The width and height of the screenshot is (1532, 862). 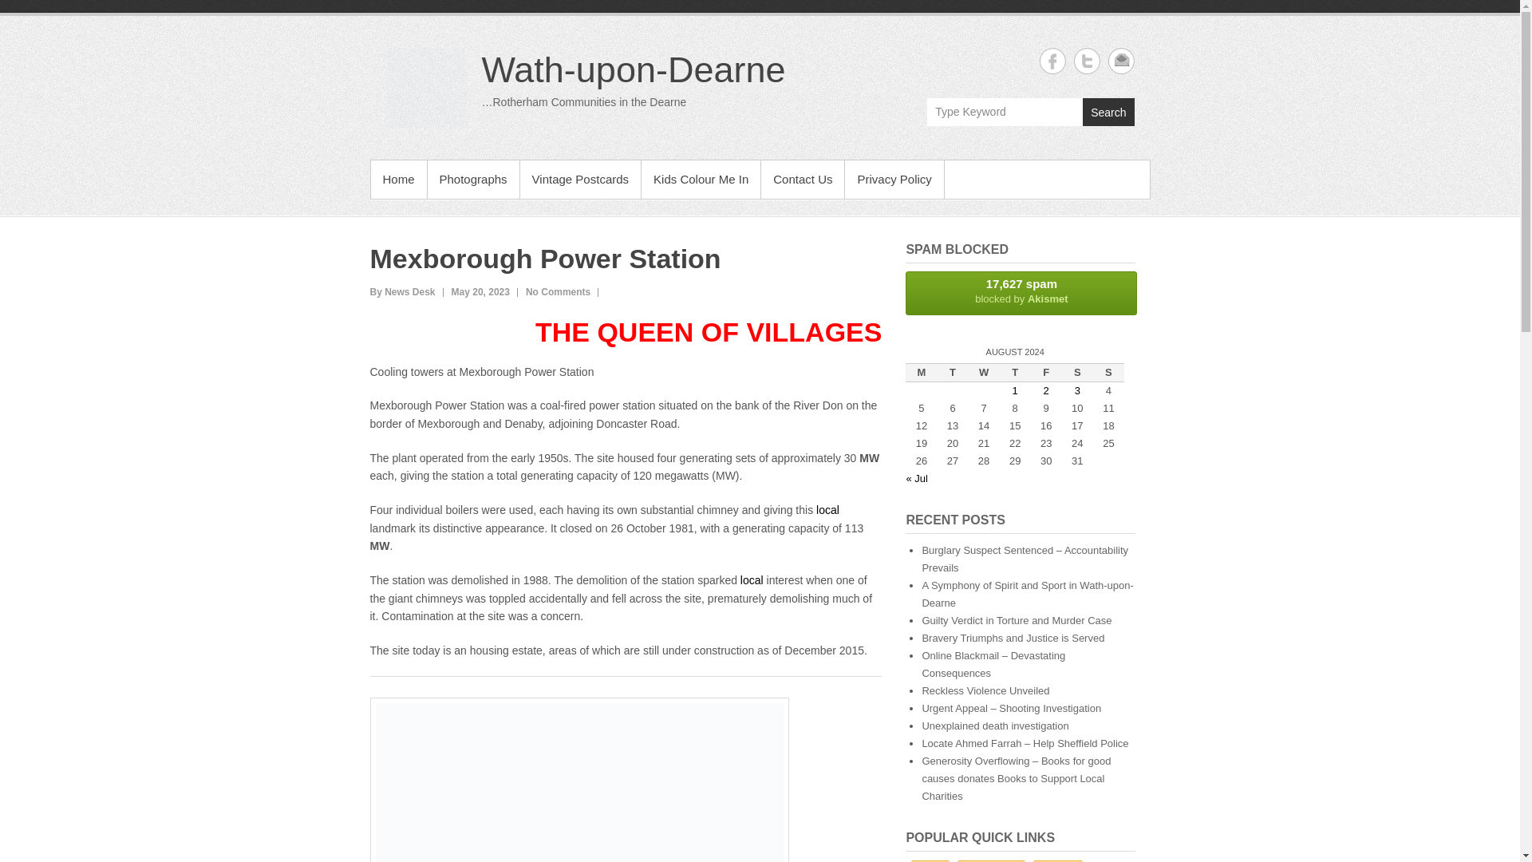 What do you see at coordinates (1108, 112) in the screenshot?
I see `Search` at bounding box center [1108, 112].